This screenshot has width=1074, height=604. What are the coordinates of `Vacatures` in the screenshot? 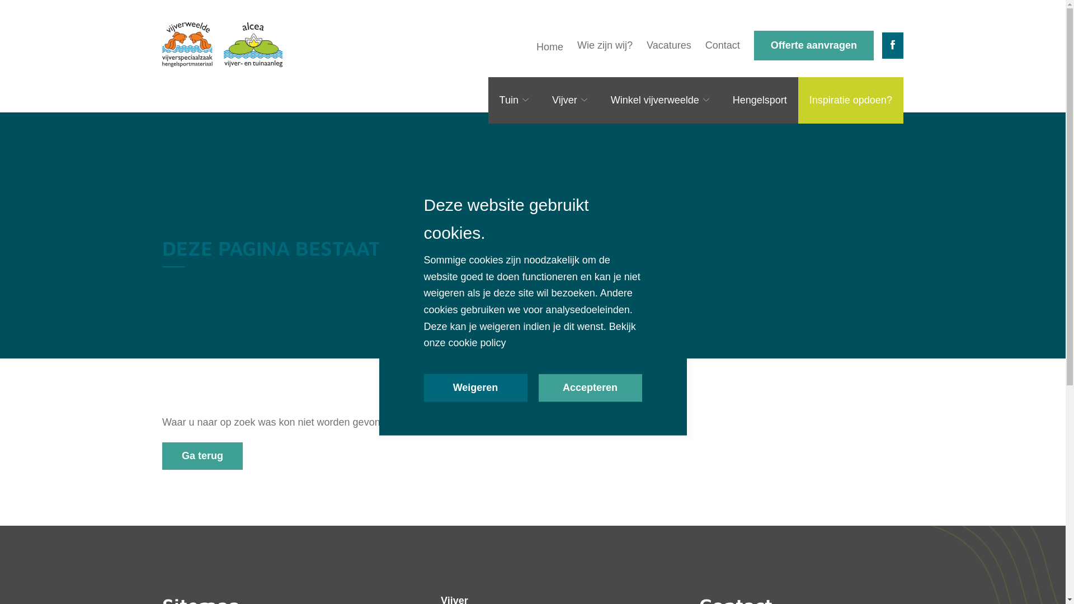 It's located at (95, 525).